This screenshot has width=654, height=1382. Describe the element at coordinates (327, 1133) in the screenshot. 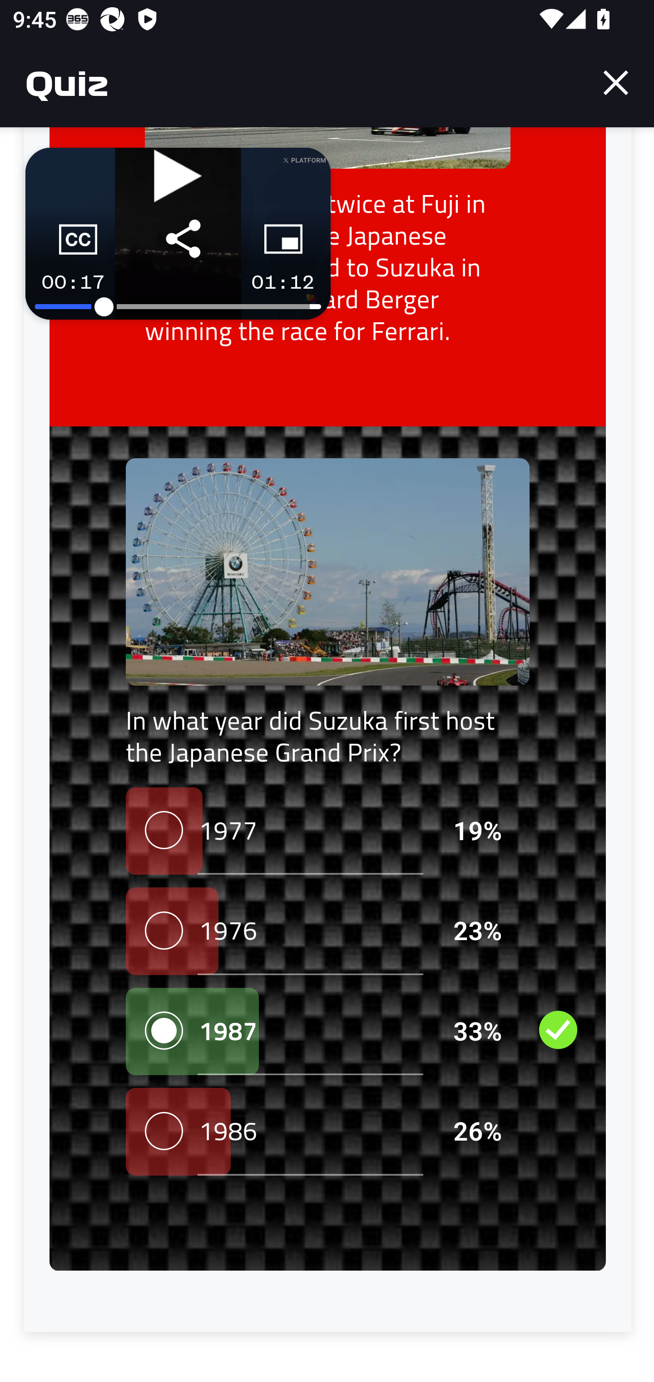

I see `1986 26%` at that location.